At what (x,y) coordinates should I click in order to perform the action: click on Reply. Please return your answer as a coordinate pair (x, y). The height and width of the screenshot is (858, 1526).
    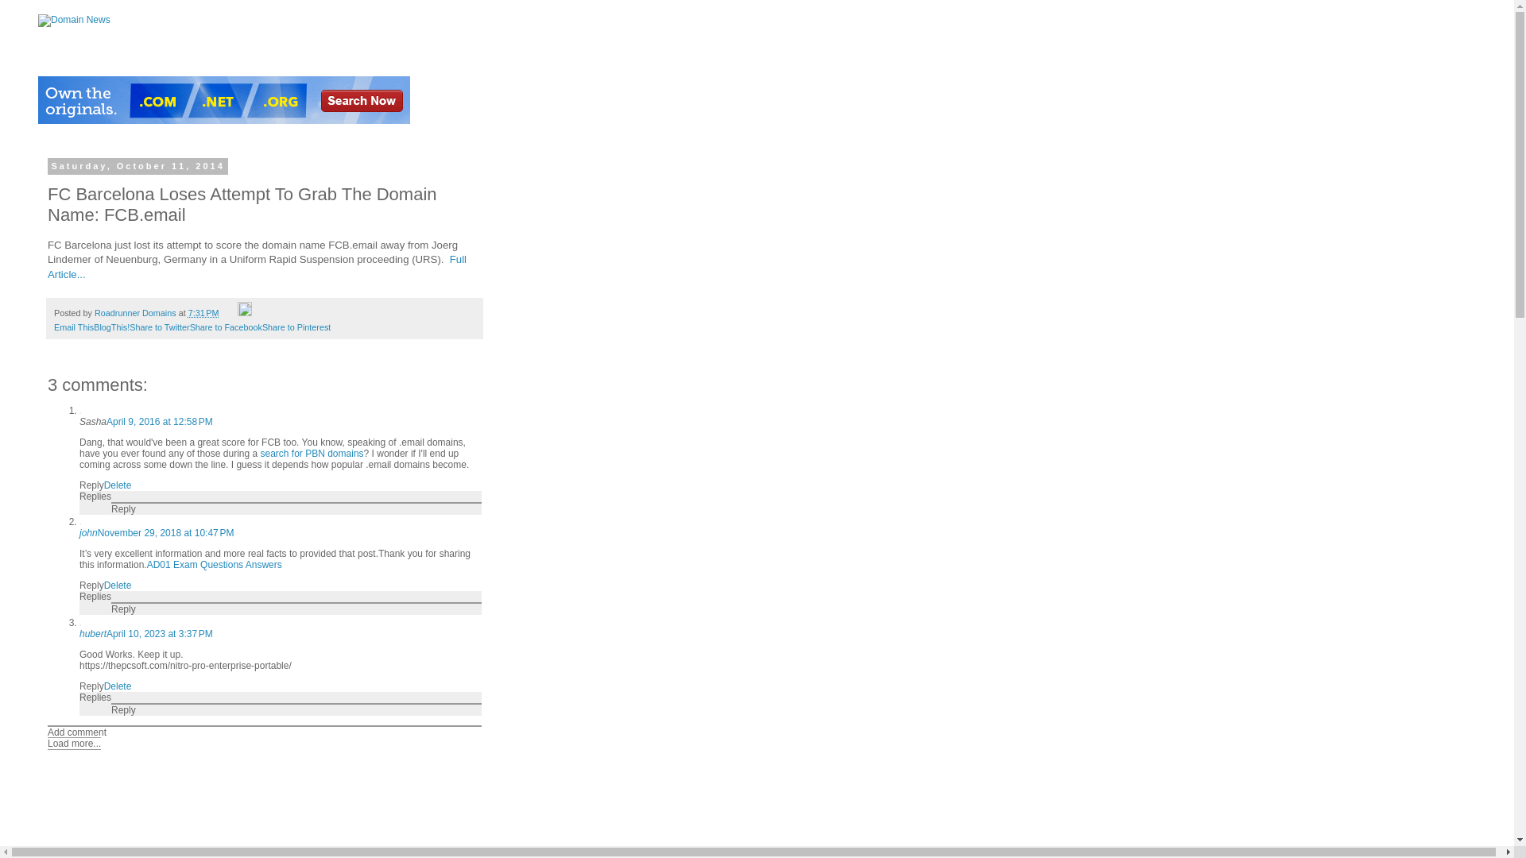
    Looking at the image, I should click on (123, 709).